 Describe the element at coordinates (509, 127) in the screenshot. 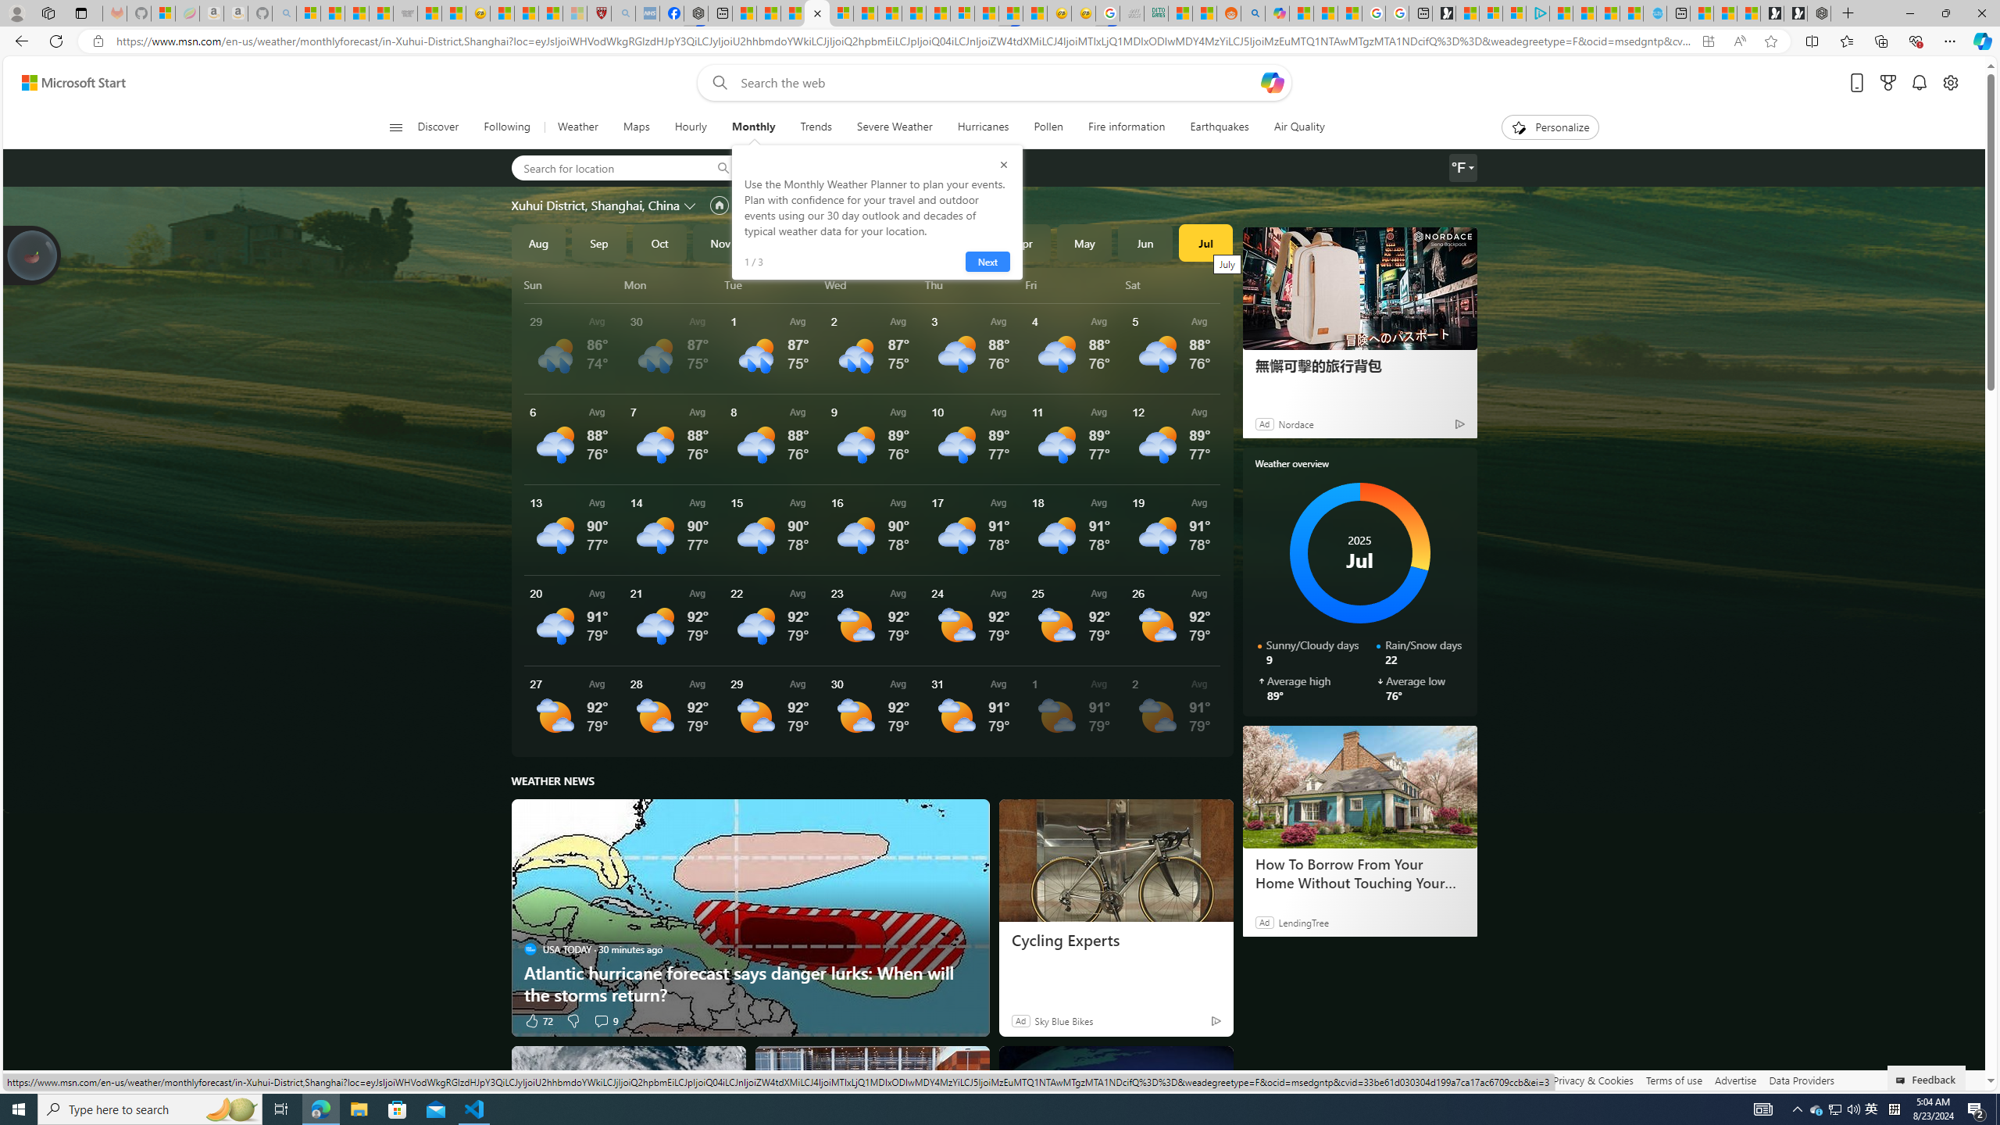

I see `Following` at that location.